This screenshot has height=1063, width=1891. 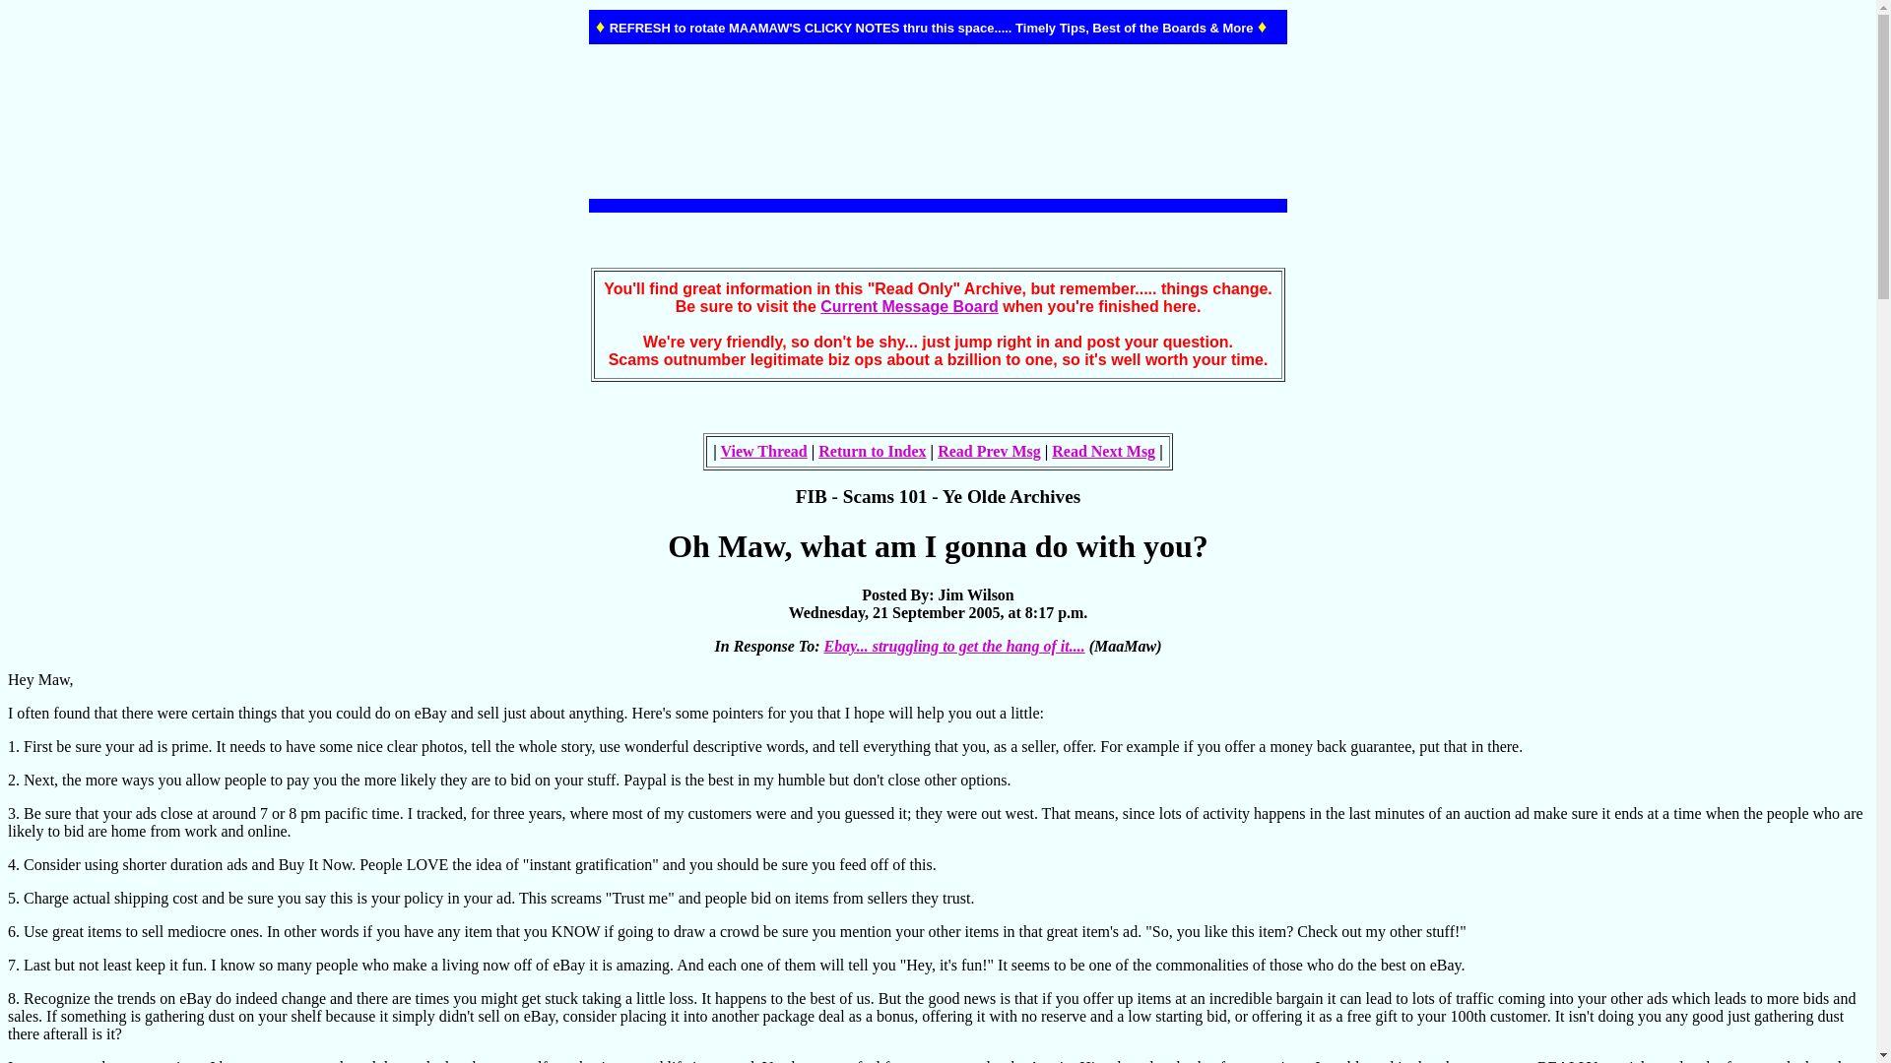 What do you see at coordinates (989, 451) in the screenshot?
I see `Read Prev Msg` at bounding box center [989, 451].